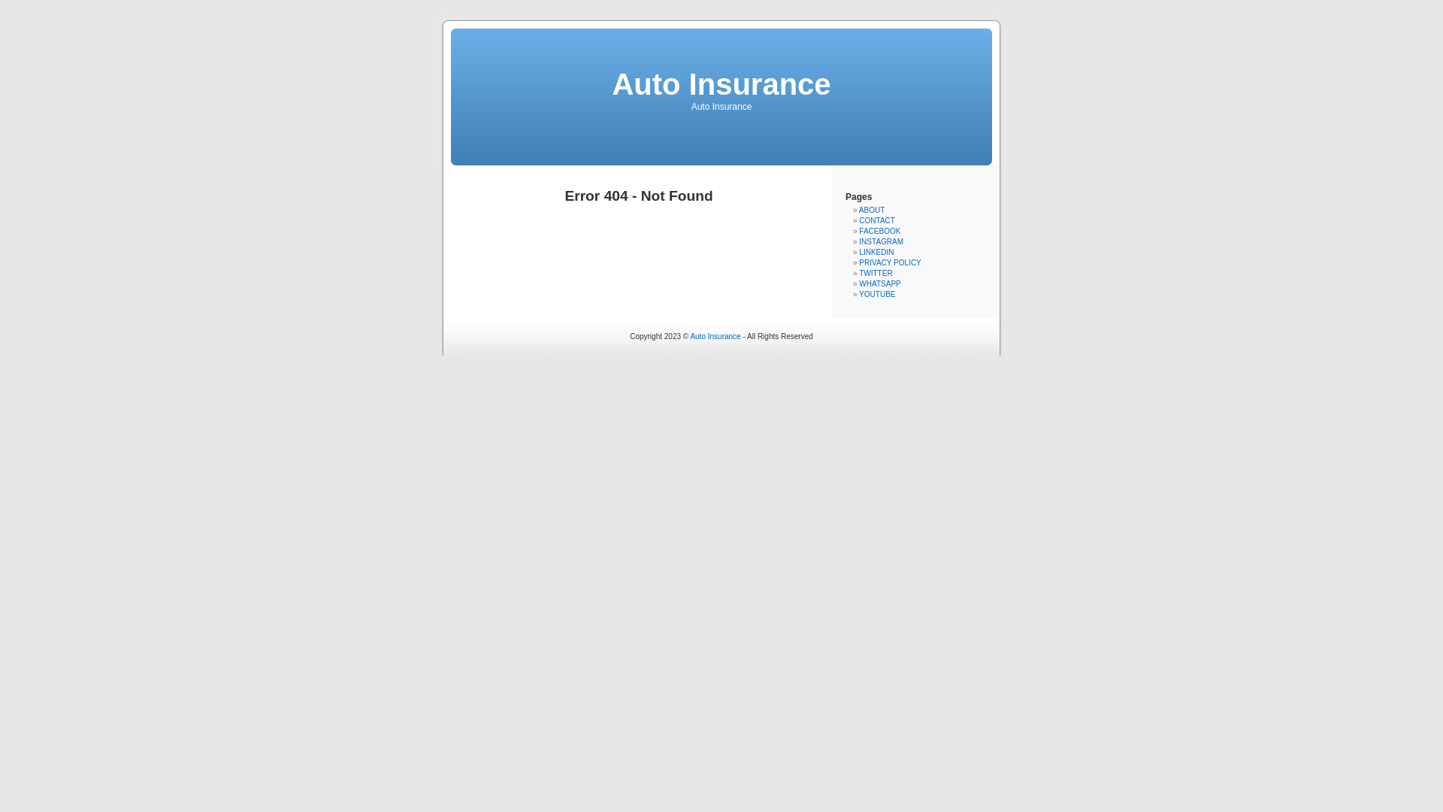 Image resolution: width=1443 pixels, height=812 pixels. I want to click on ABOUT, so click(872, 211).